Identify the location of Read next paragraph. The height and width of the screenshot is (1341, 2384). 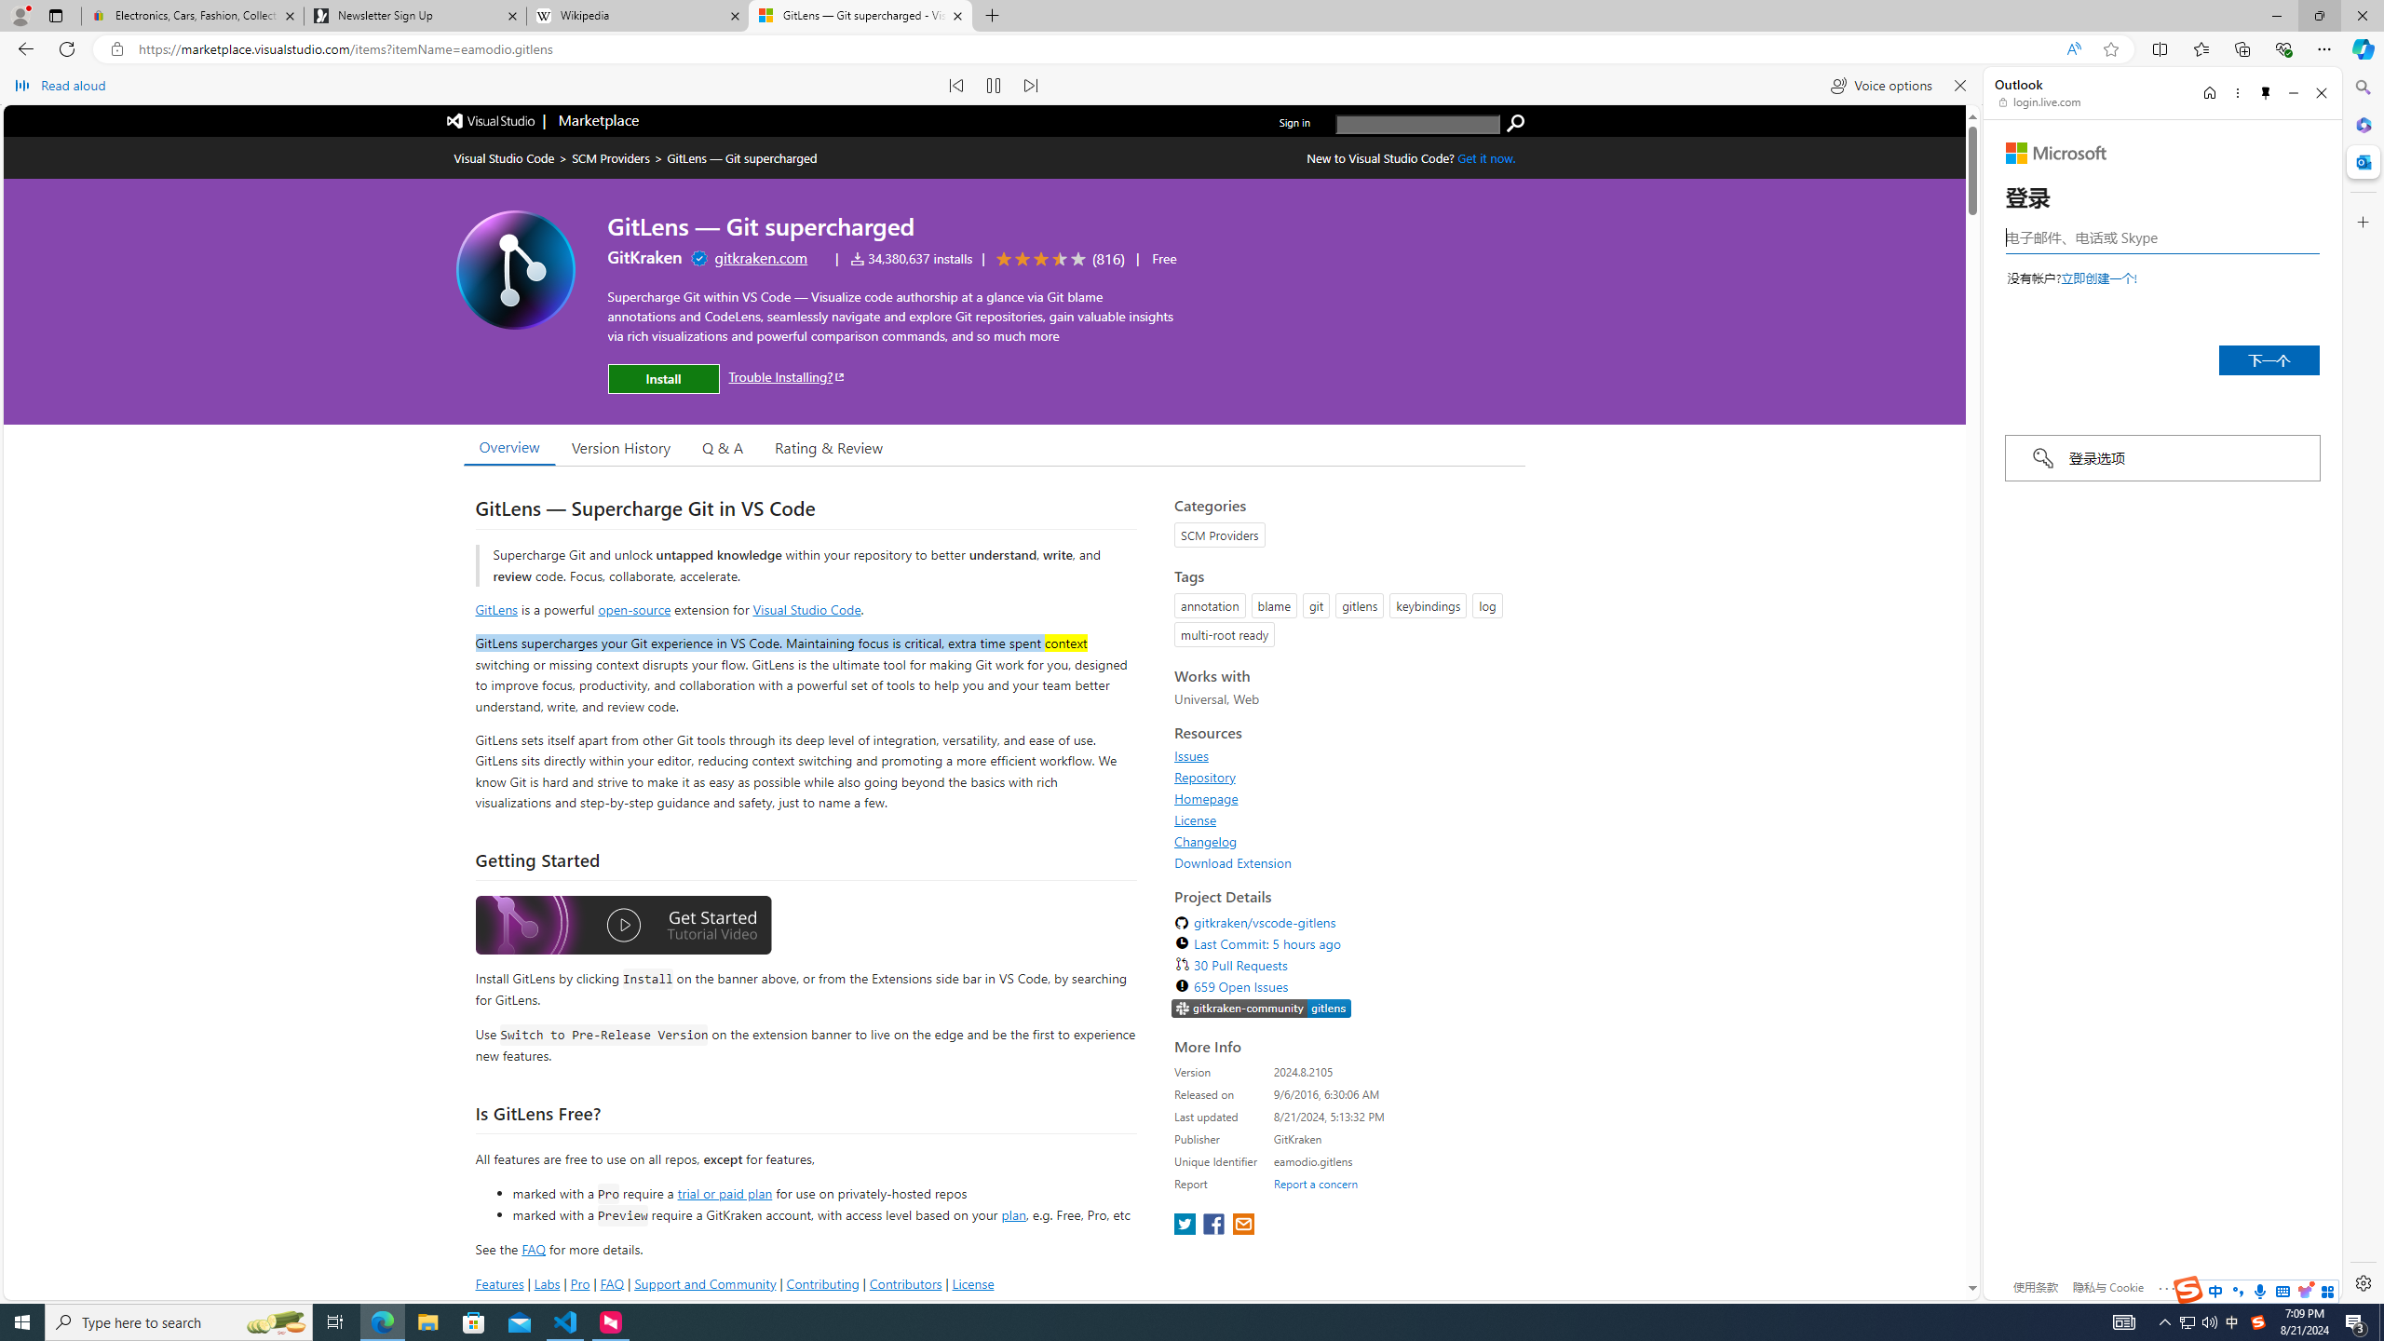
(1030, 86).